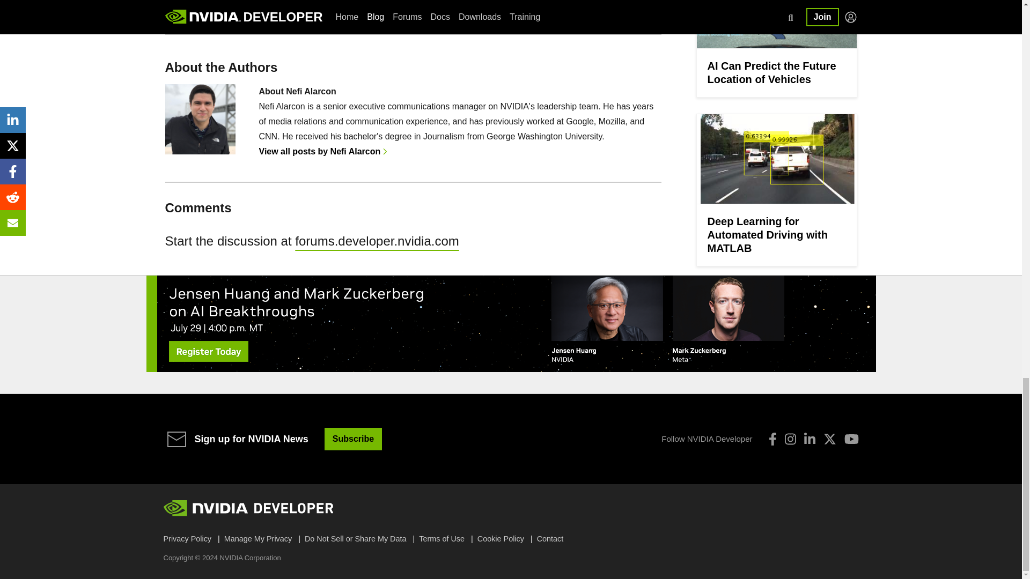  Describe the element at coordinates (288, 20) in the screenshot. I see `News` at that location.